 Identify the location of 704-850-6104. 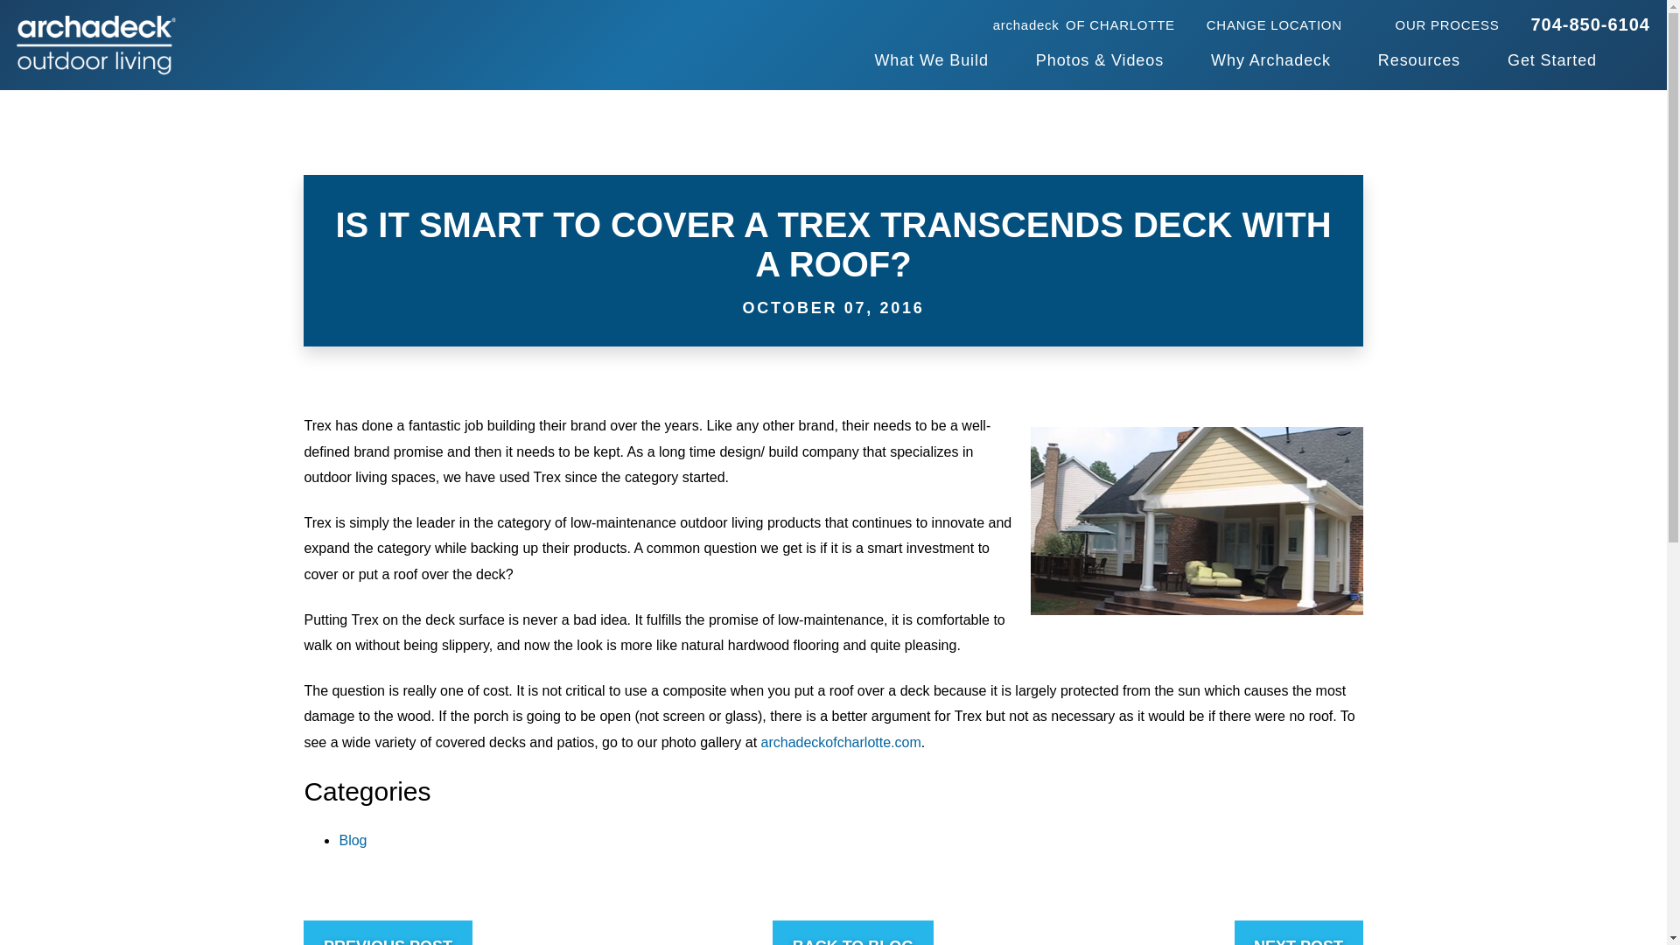
(1447, 24).